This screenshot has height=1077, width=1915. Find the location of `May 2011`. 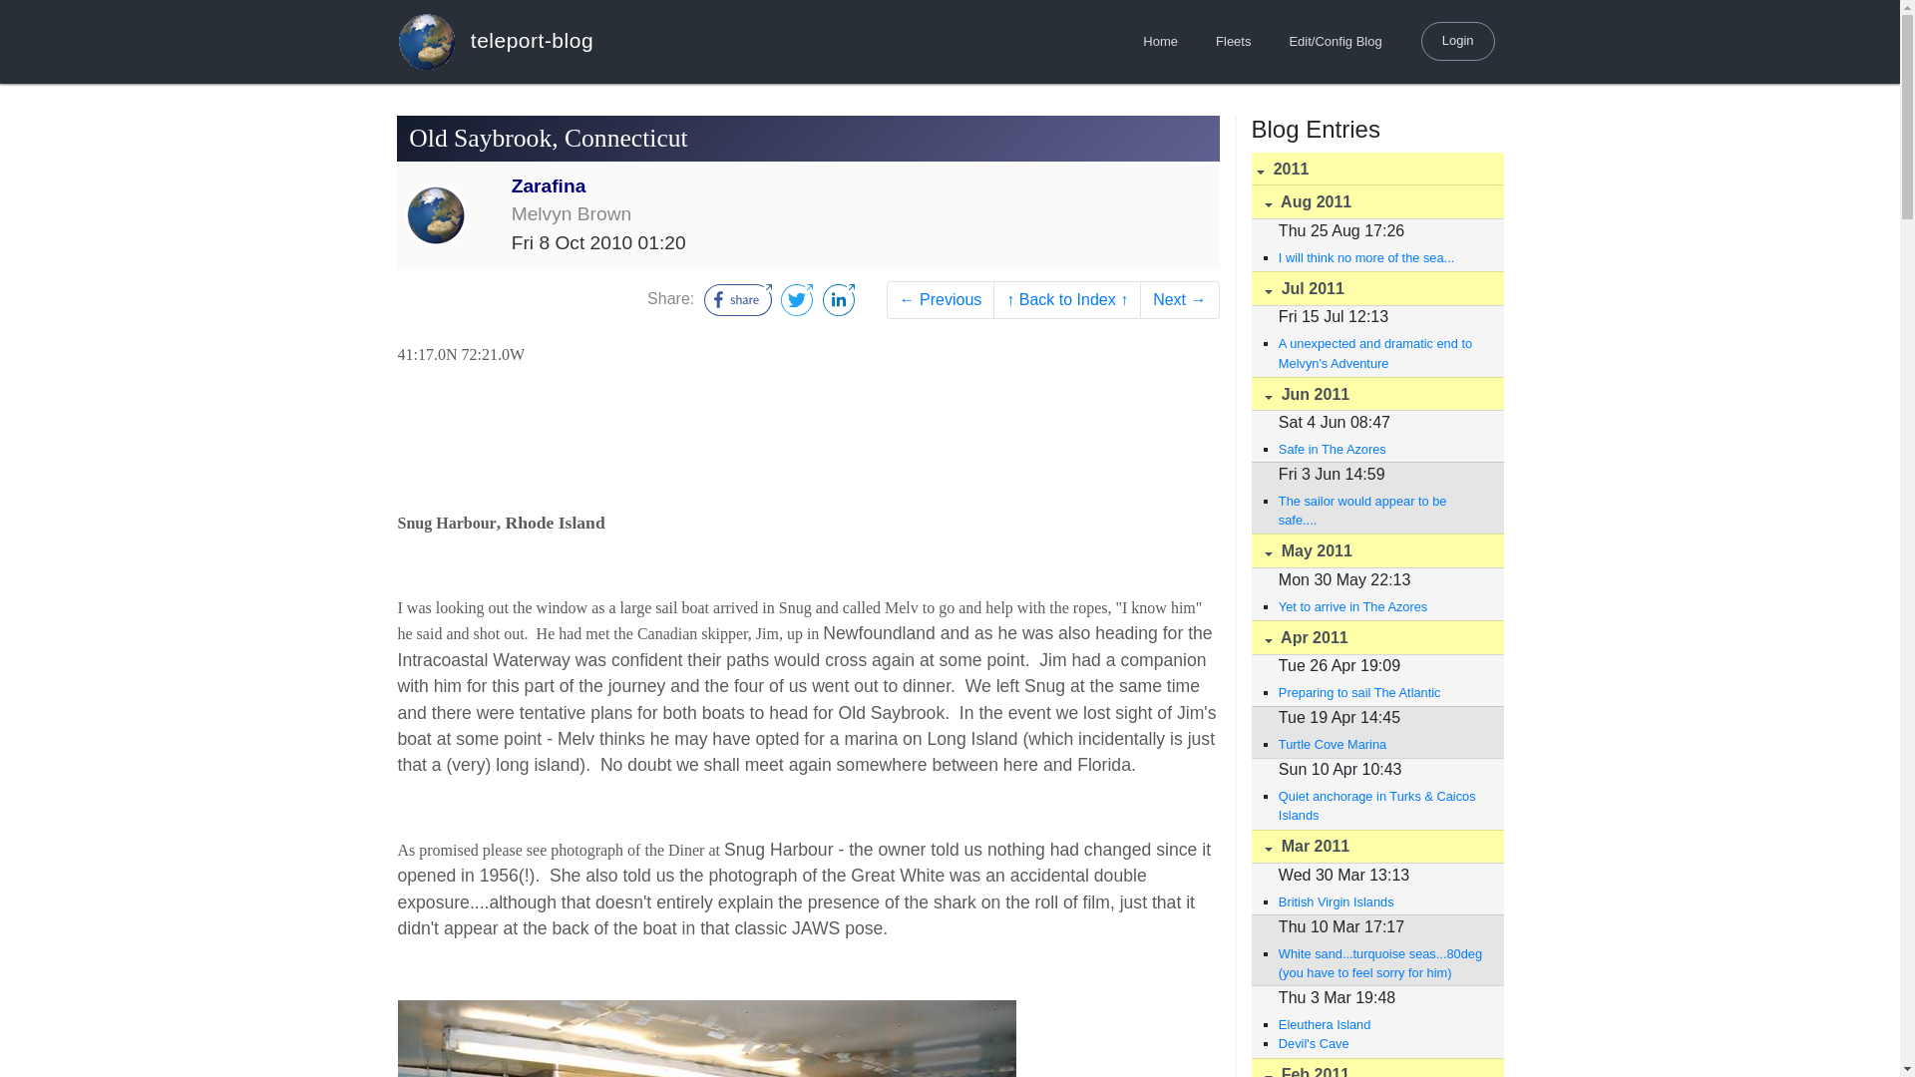

May 2011 is located at coordinates (1376, 550).